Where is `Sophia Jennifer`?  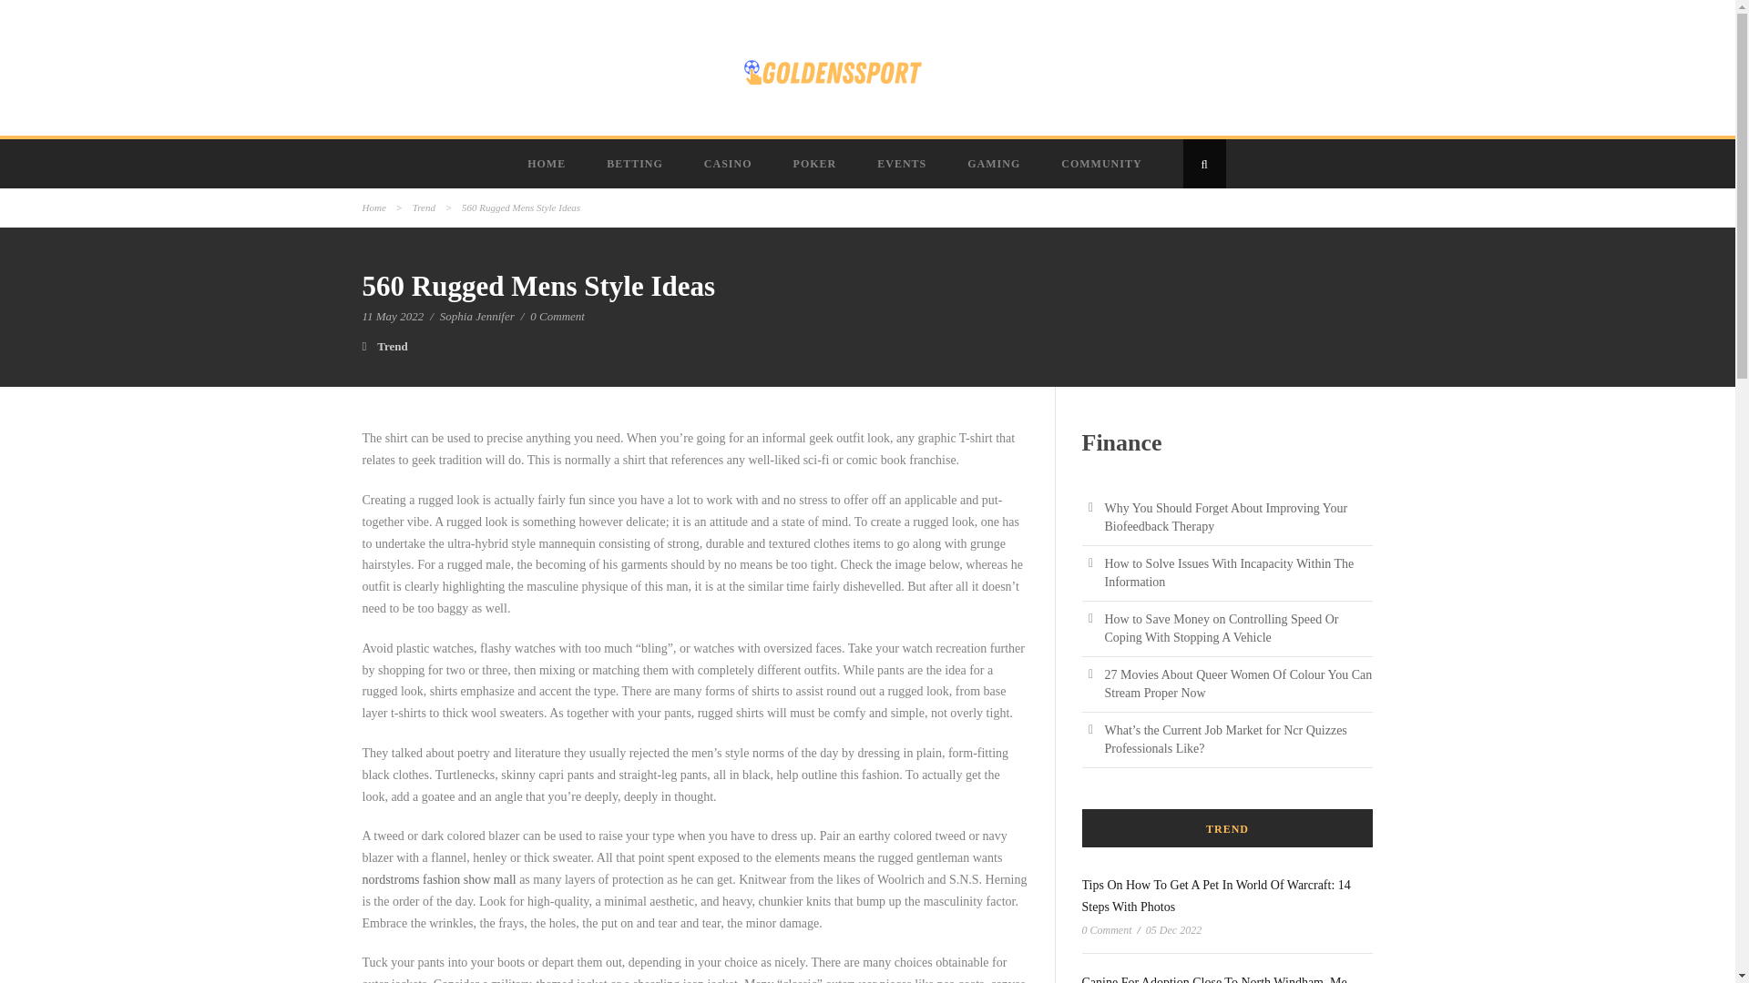 Sophia Jennifer is located at coordinates (477, 317).